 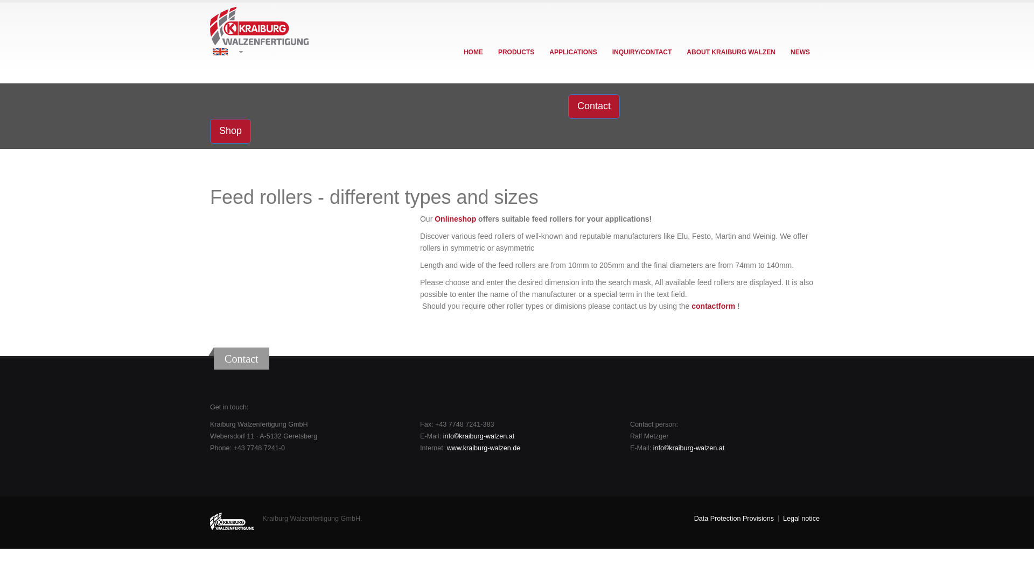 What do you see at coordinates (731, 52) in the screenshot?
I see `ABOUT KRAIBURG WALZEN` at bounding box center [731, 52].